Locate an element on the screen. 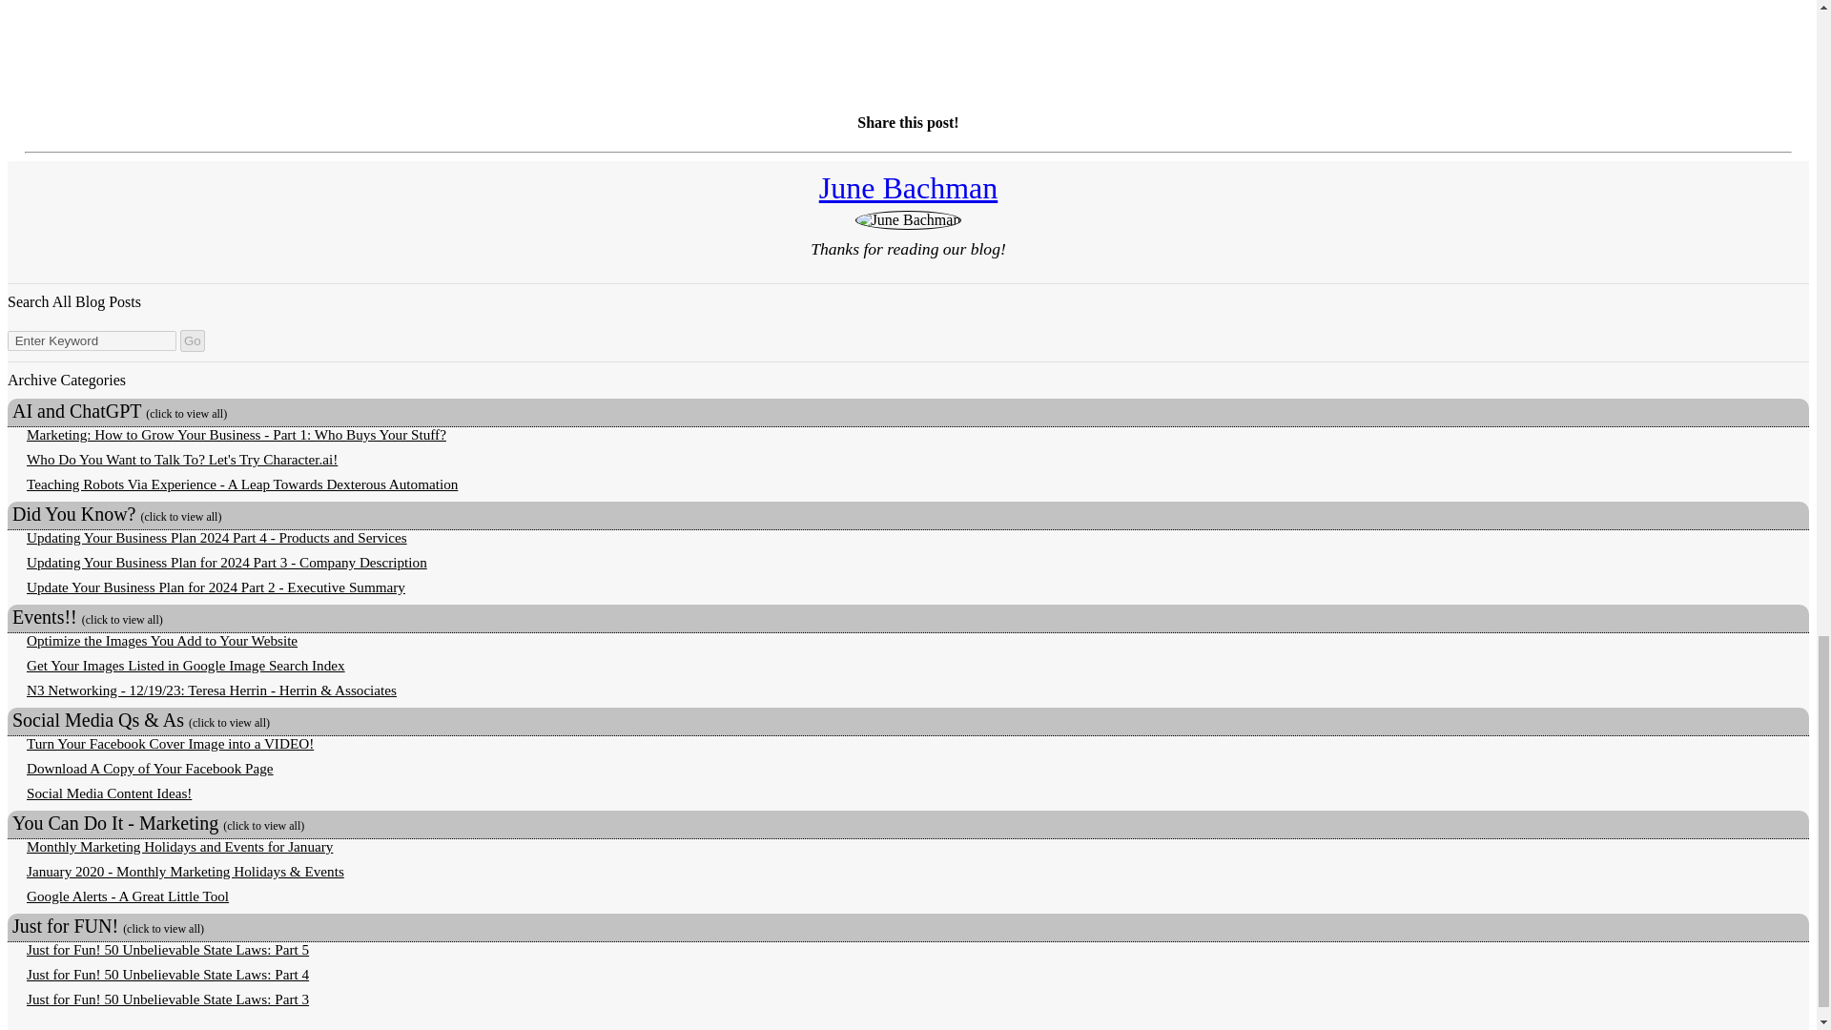  Optimize the Images You Add to Your Website is located at coordinates (162, 641).